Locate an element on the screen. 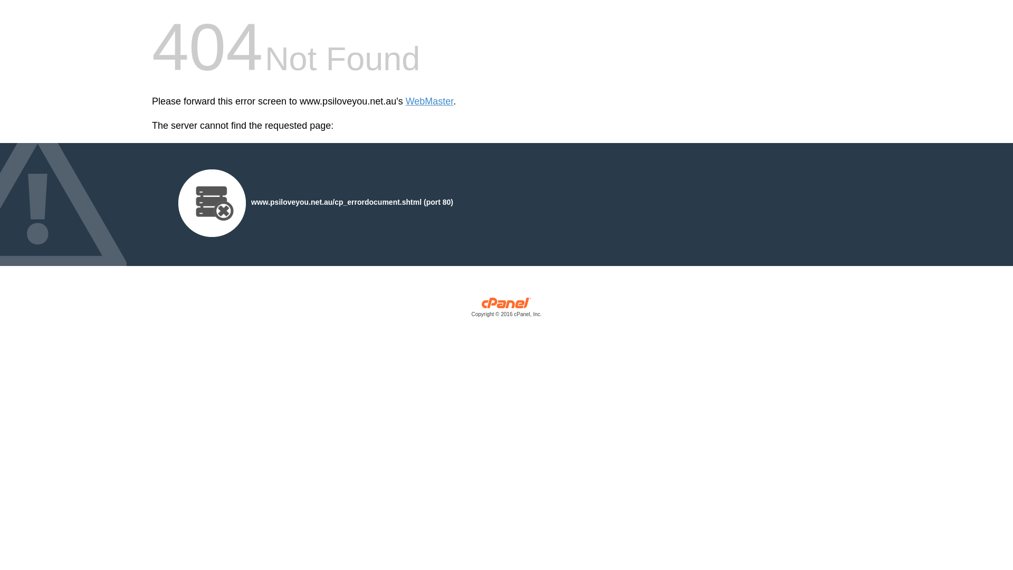 The width and height of the screenshot is (1013, 570). WebMaster is located at coordinates (429, 101).